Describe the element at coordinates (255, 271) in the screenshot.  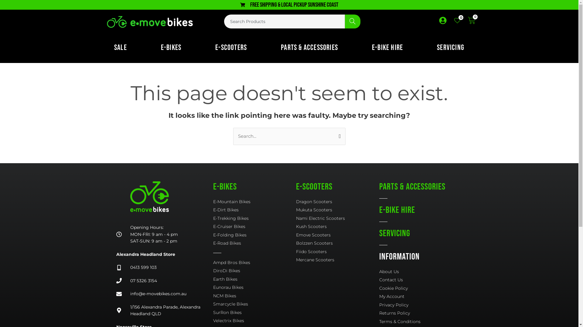
I see `DiroDi Bikes` at that location.